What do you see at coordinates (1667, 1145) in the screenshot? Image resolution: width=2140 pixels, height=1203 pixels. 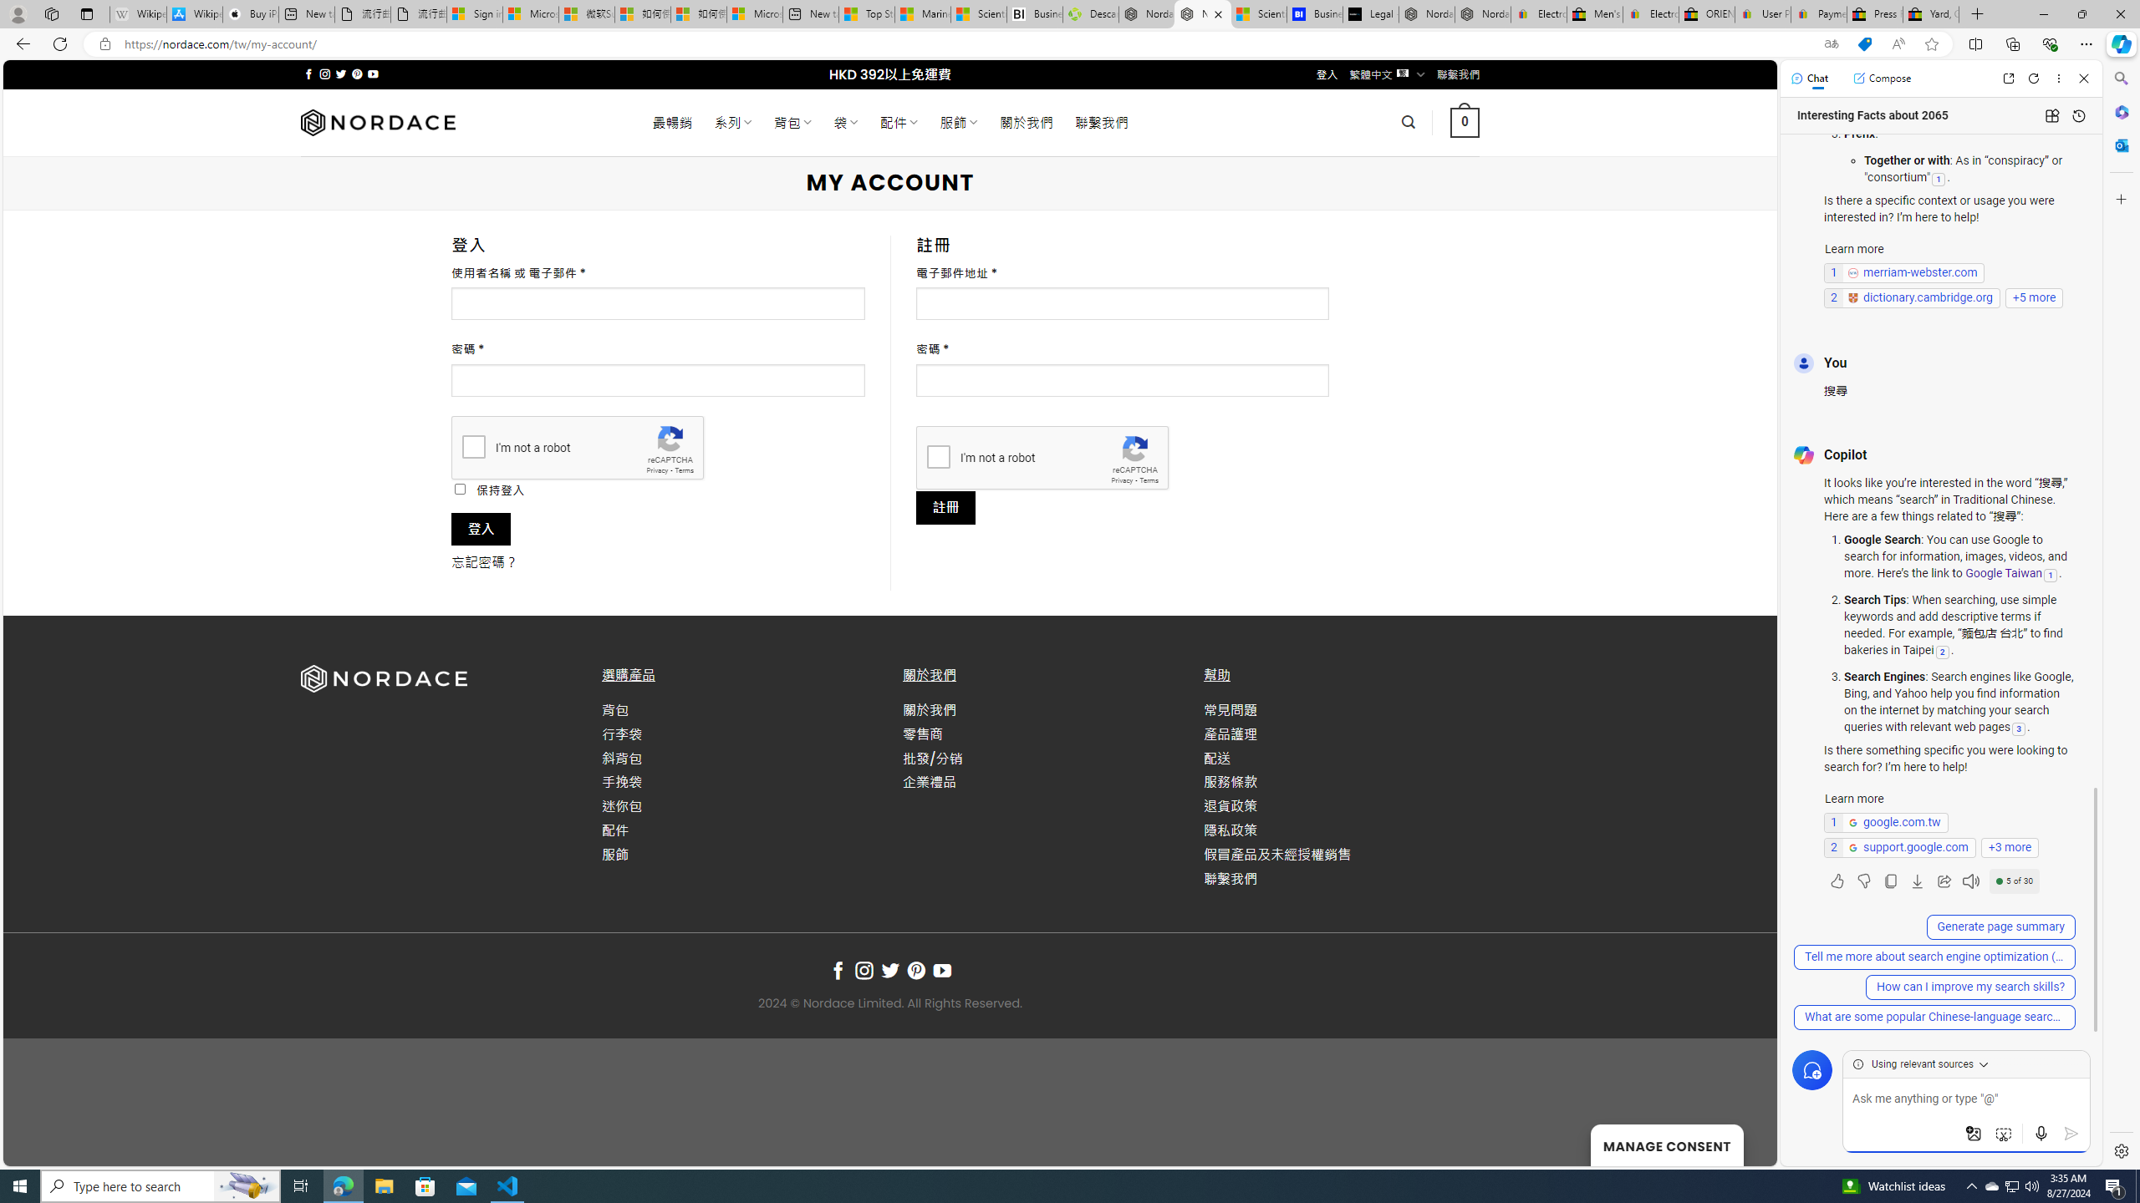 I see `MANAGE CONSENT` at bounding box center [1667, 1145].